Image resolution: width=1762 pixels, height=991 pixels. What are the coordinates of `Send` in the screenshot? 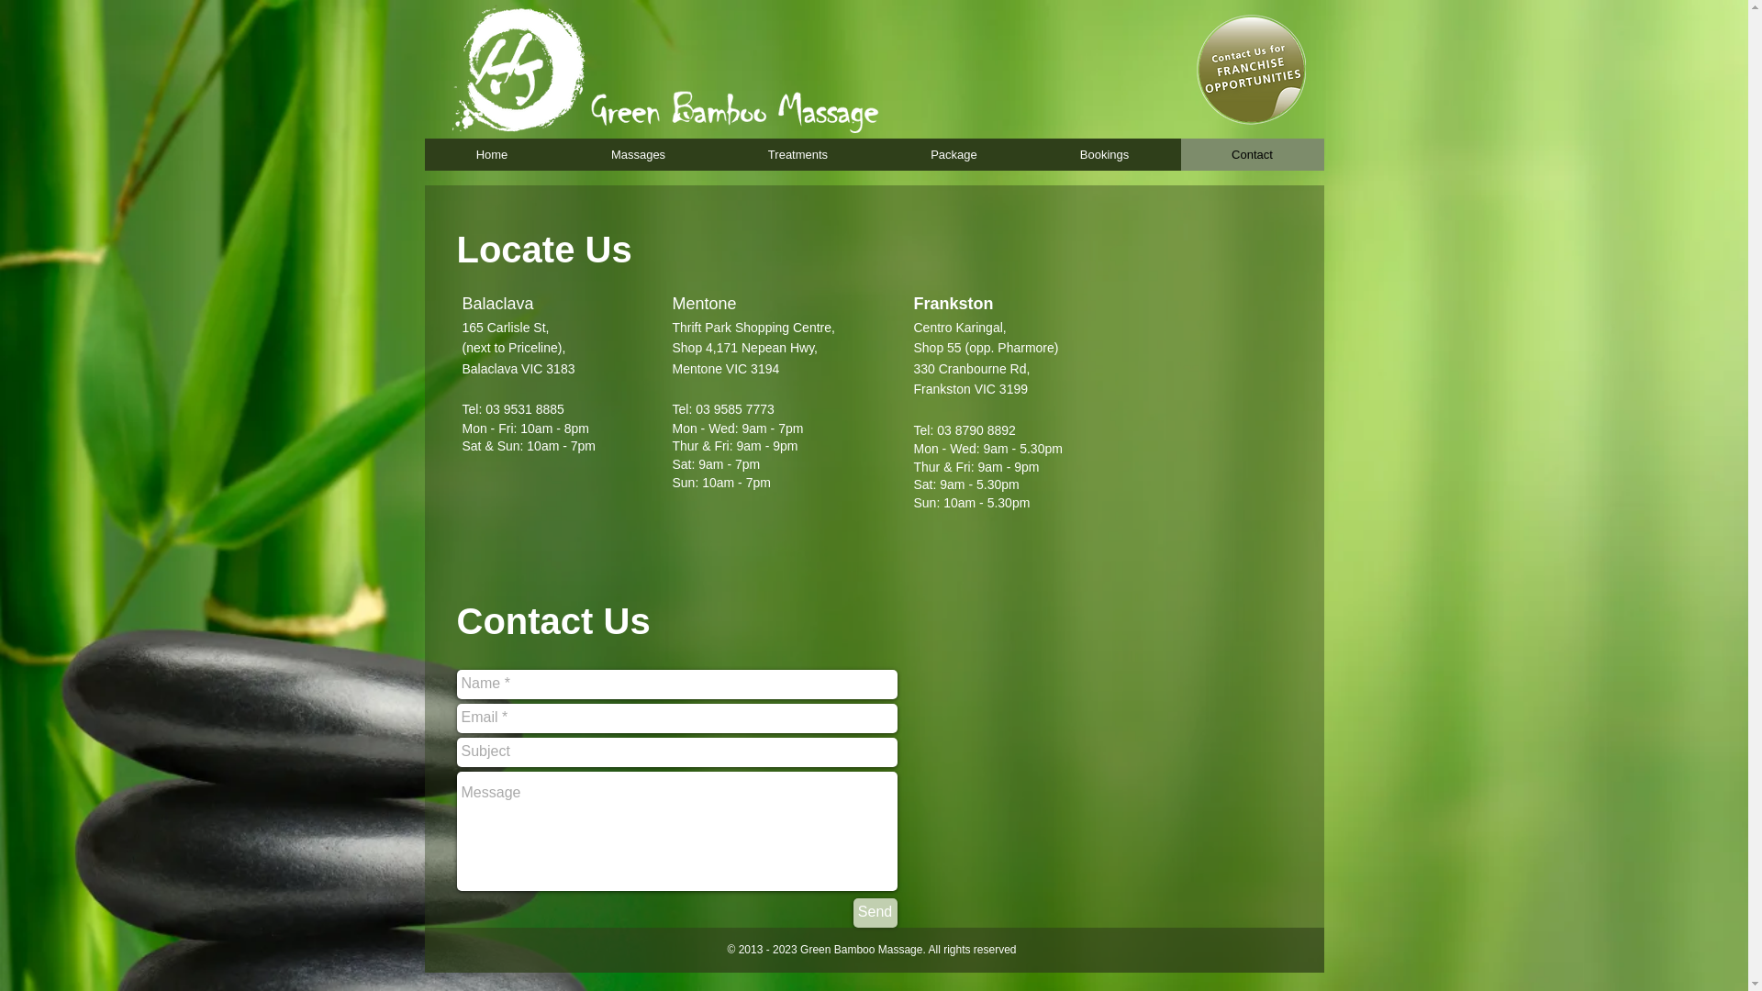 It's located at (875, 913).